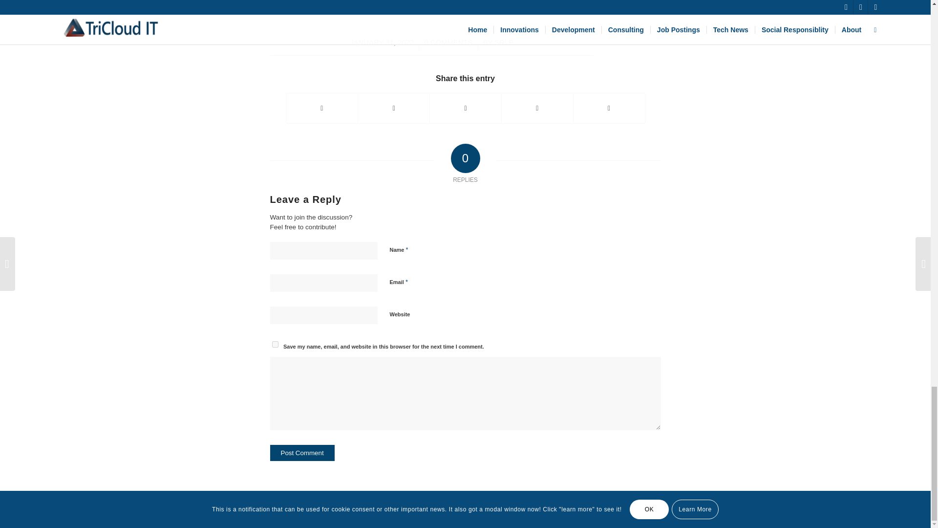 This screenshot has height=528, width=938. I want to click on yes, so click(275, 344).